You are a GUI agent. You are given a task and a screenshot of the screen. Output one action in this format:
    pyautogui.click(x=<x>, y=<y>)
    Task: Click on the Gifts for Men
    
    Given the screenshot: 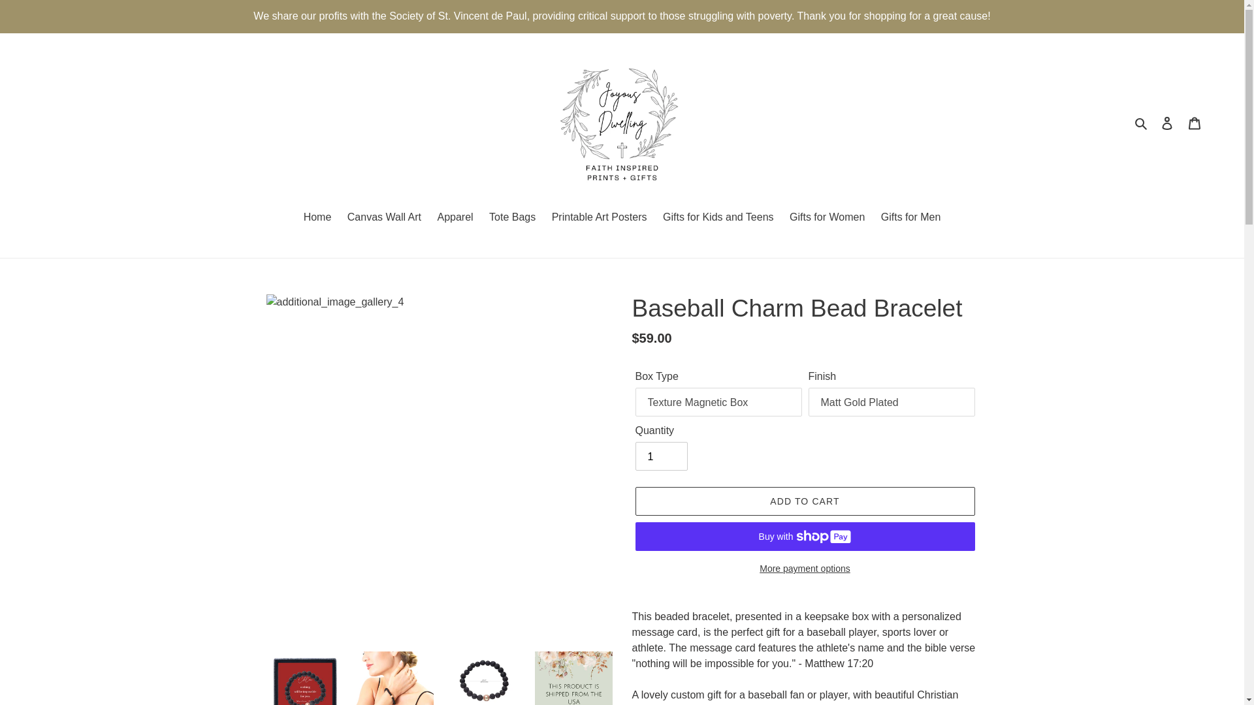 What is the action you would take?
    pyautogui.click(x=910, y=218)
    